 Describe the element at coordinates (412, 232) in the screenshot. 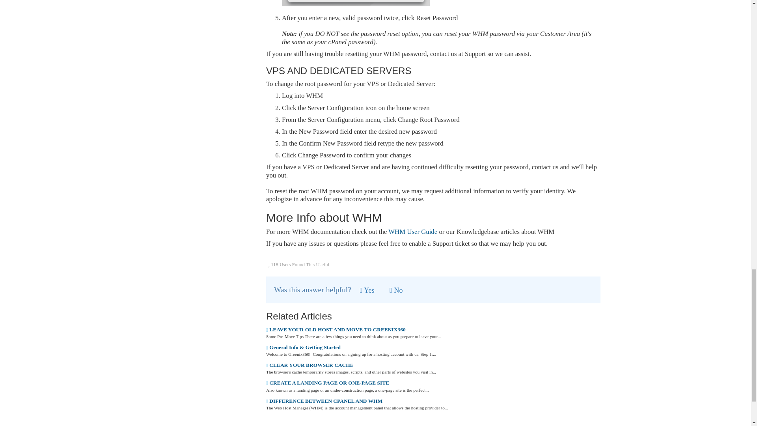

I see `WHM User Guide` at that location.